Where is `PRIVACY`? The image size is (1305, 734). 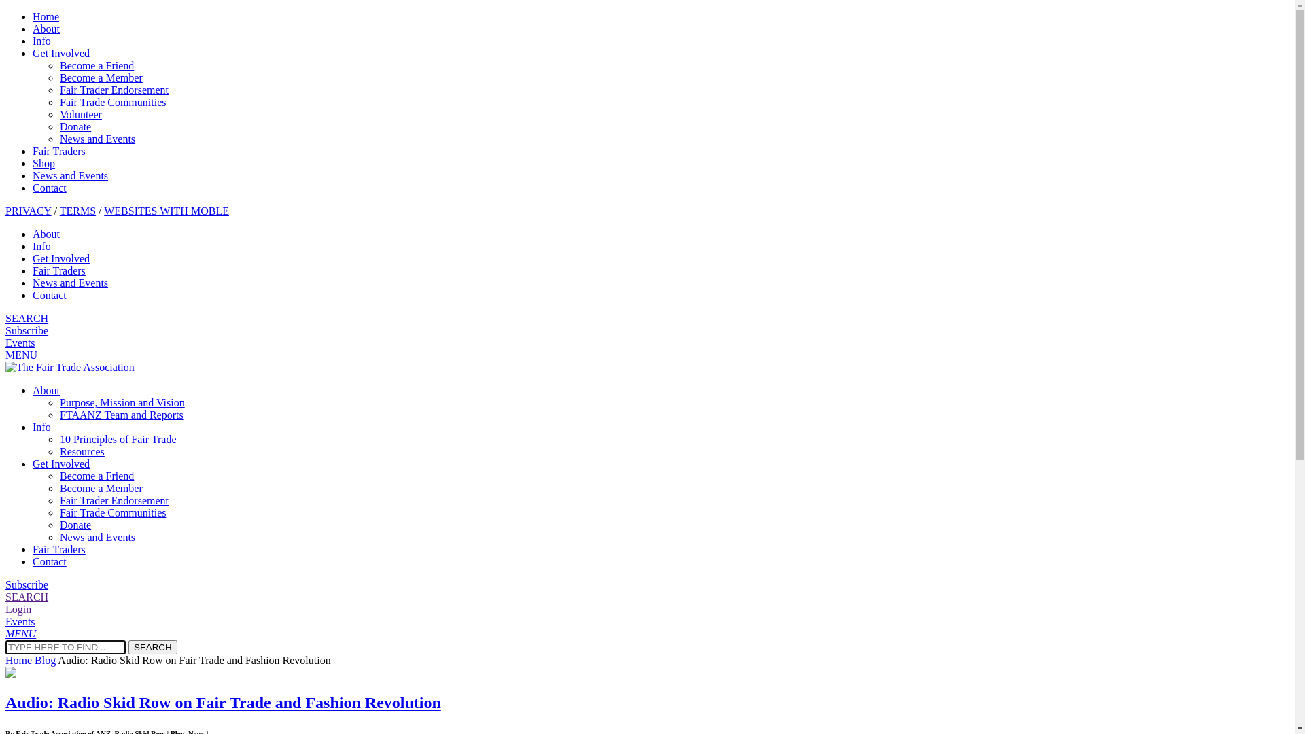
PRIVACY is located at coordinates (29, 211).